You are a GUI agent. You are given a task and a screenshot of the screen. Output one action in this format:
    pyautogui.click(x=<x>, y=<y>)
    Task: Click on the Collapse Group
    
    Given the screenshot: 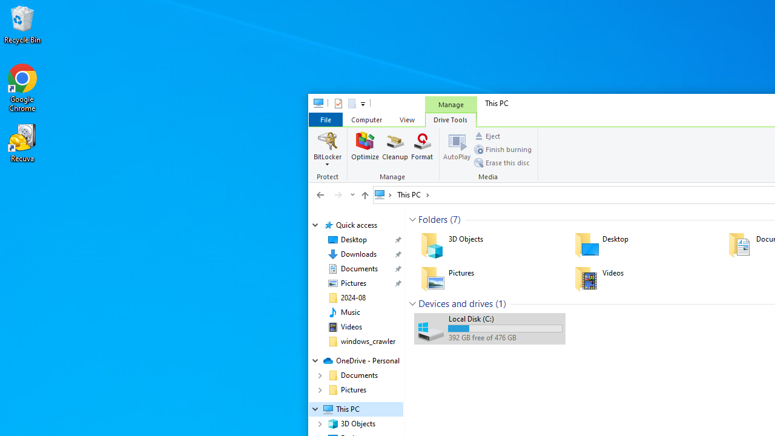 What is the action you would take?
    pyautogui.click(x=412, y=303)
    